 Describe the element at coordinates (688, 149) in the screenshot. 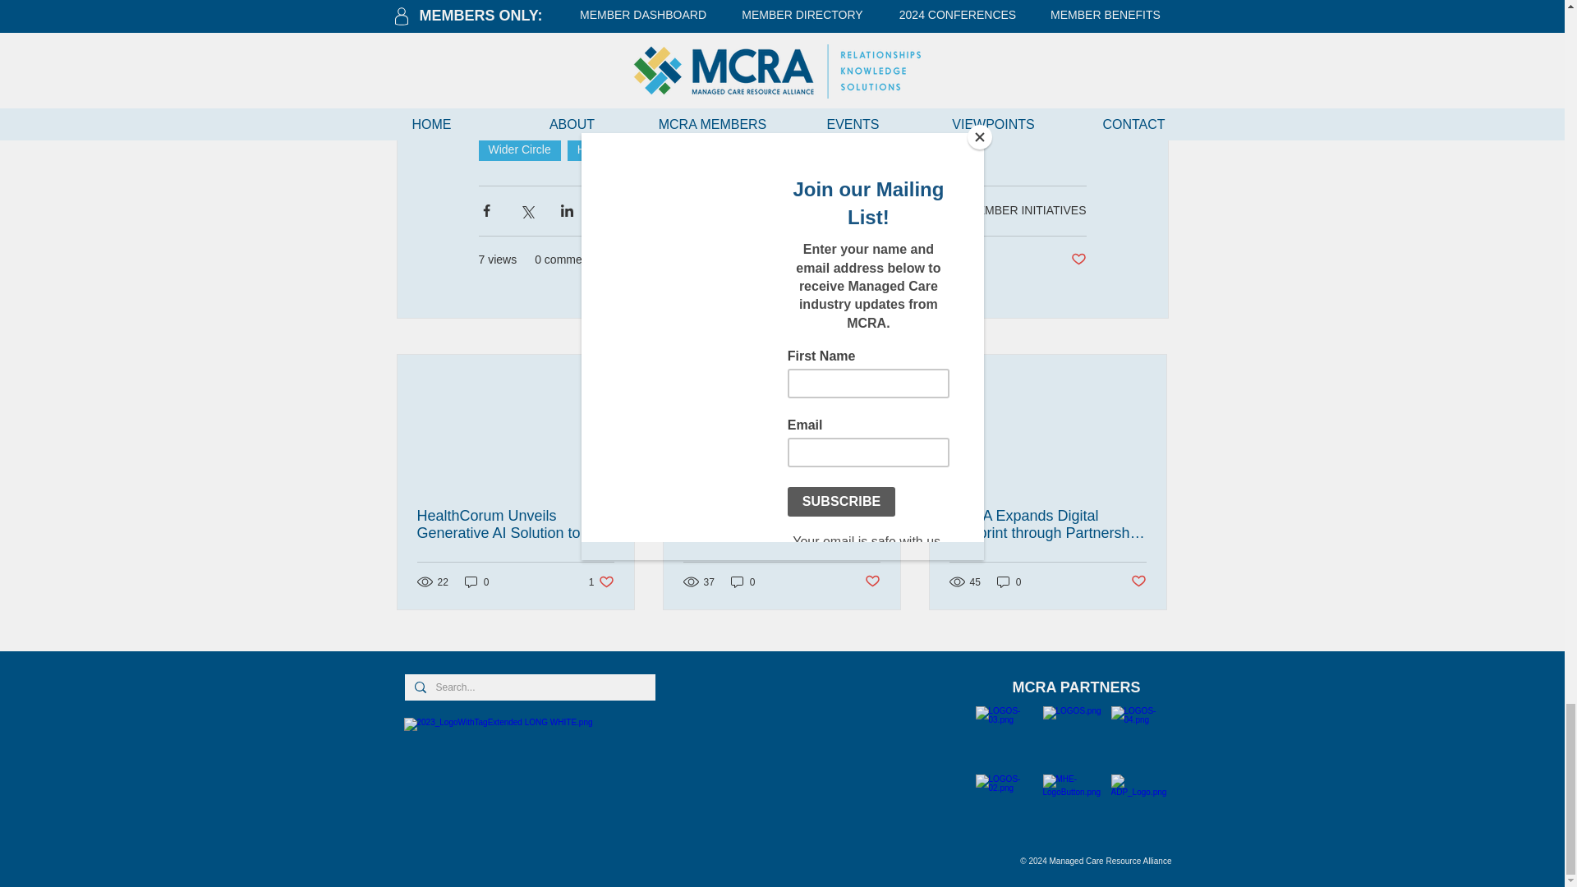

I see `NCQA` at that location.